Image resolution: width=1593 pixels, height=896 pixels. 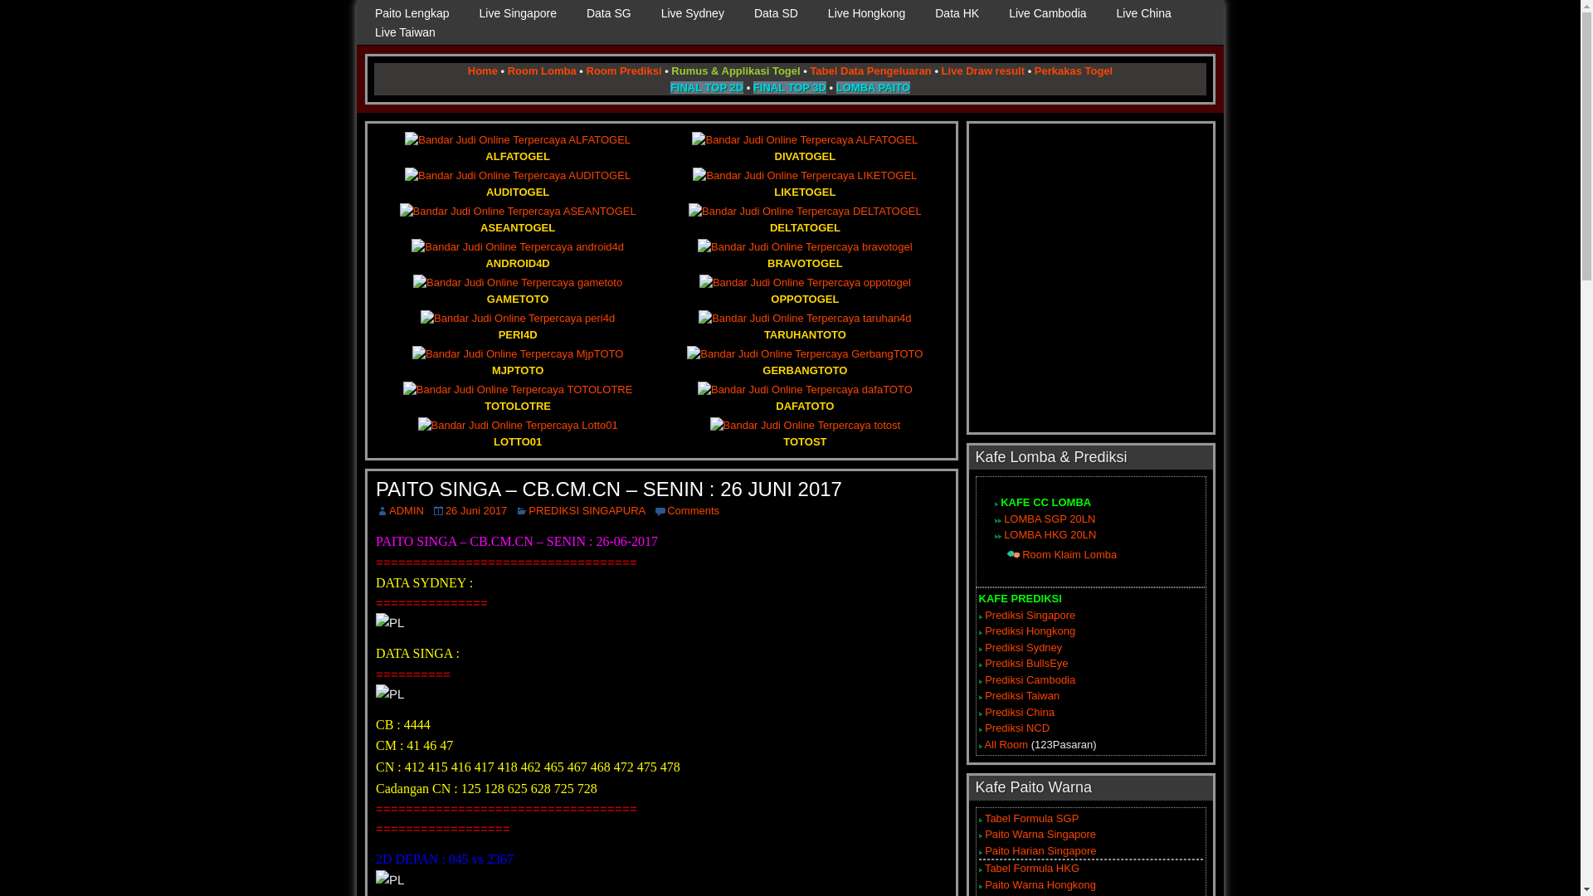 What do you see at coordinates (405, 33) in the screenshot?
I see `Live Taiwan` at bounding box center [405, 33].